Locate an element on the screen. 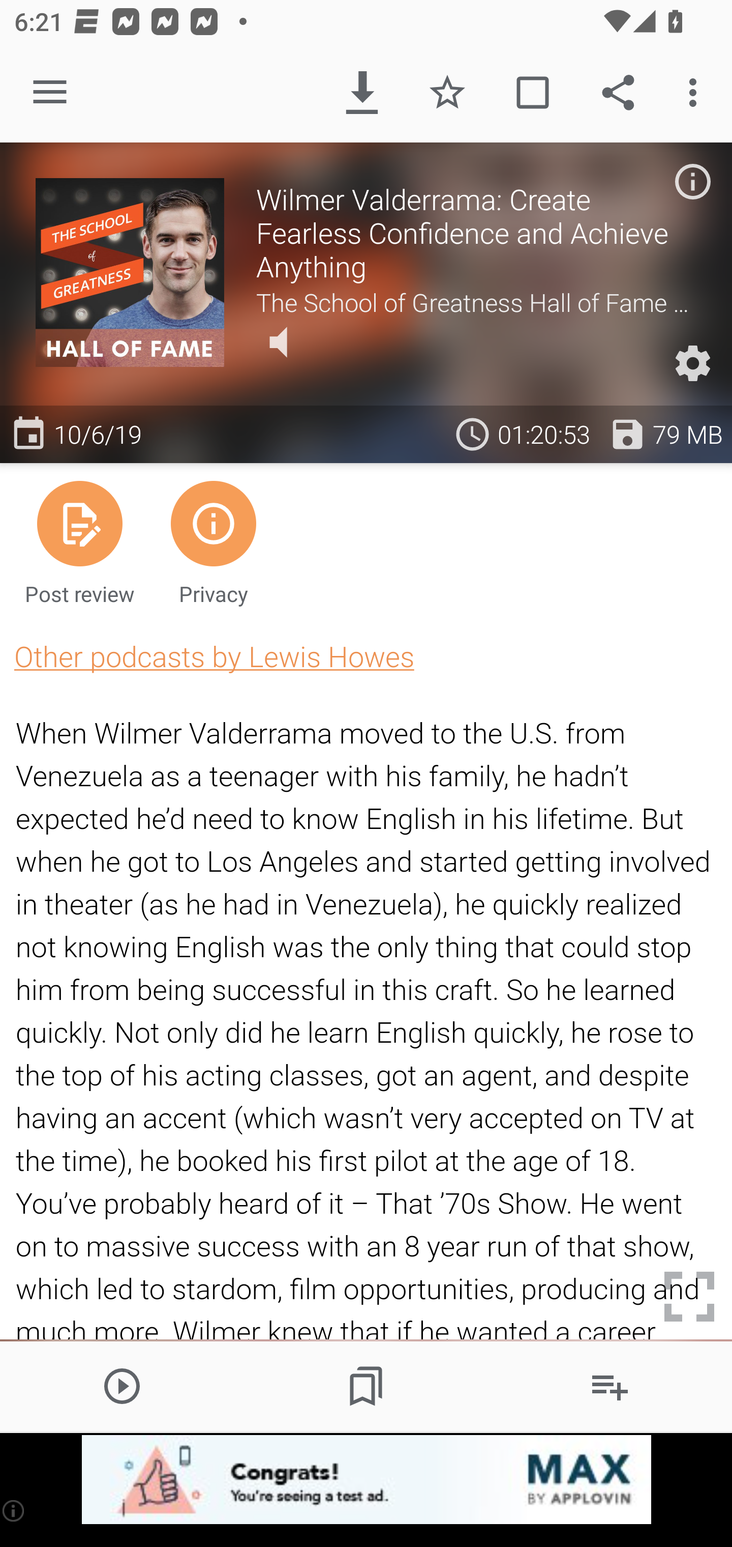  Podcast description is located at coordinates (692, 181).